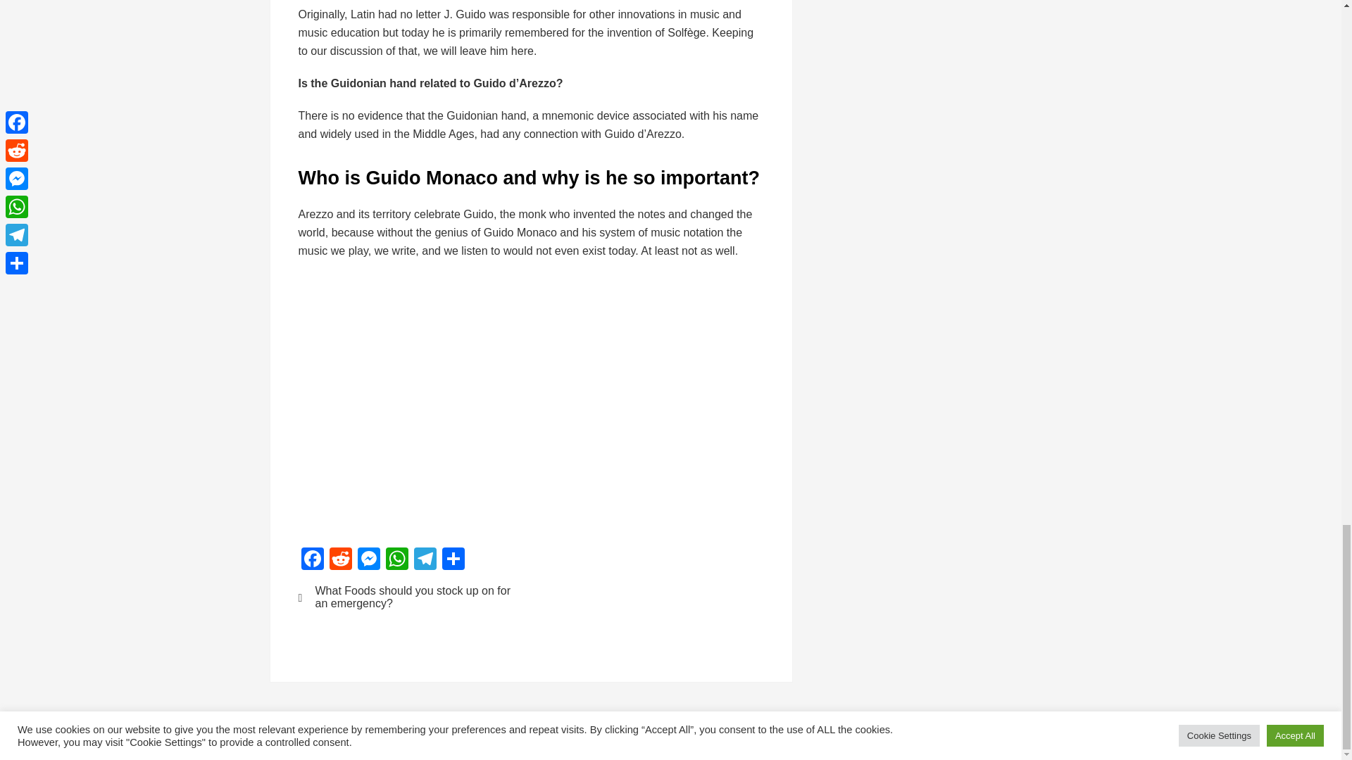 The width and height of the screenshot is (1352, 760). I want to click on Messenger, so click(368, 560).